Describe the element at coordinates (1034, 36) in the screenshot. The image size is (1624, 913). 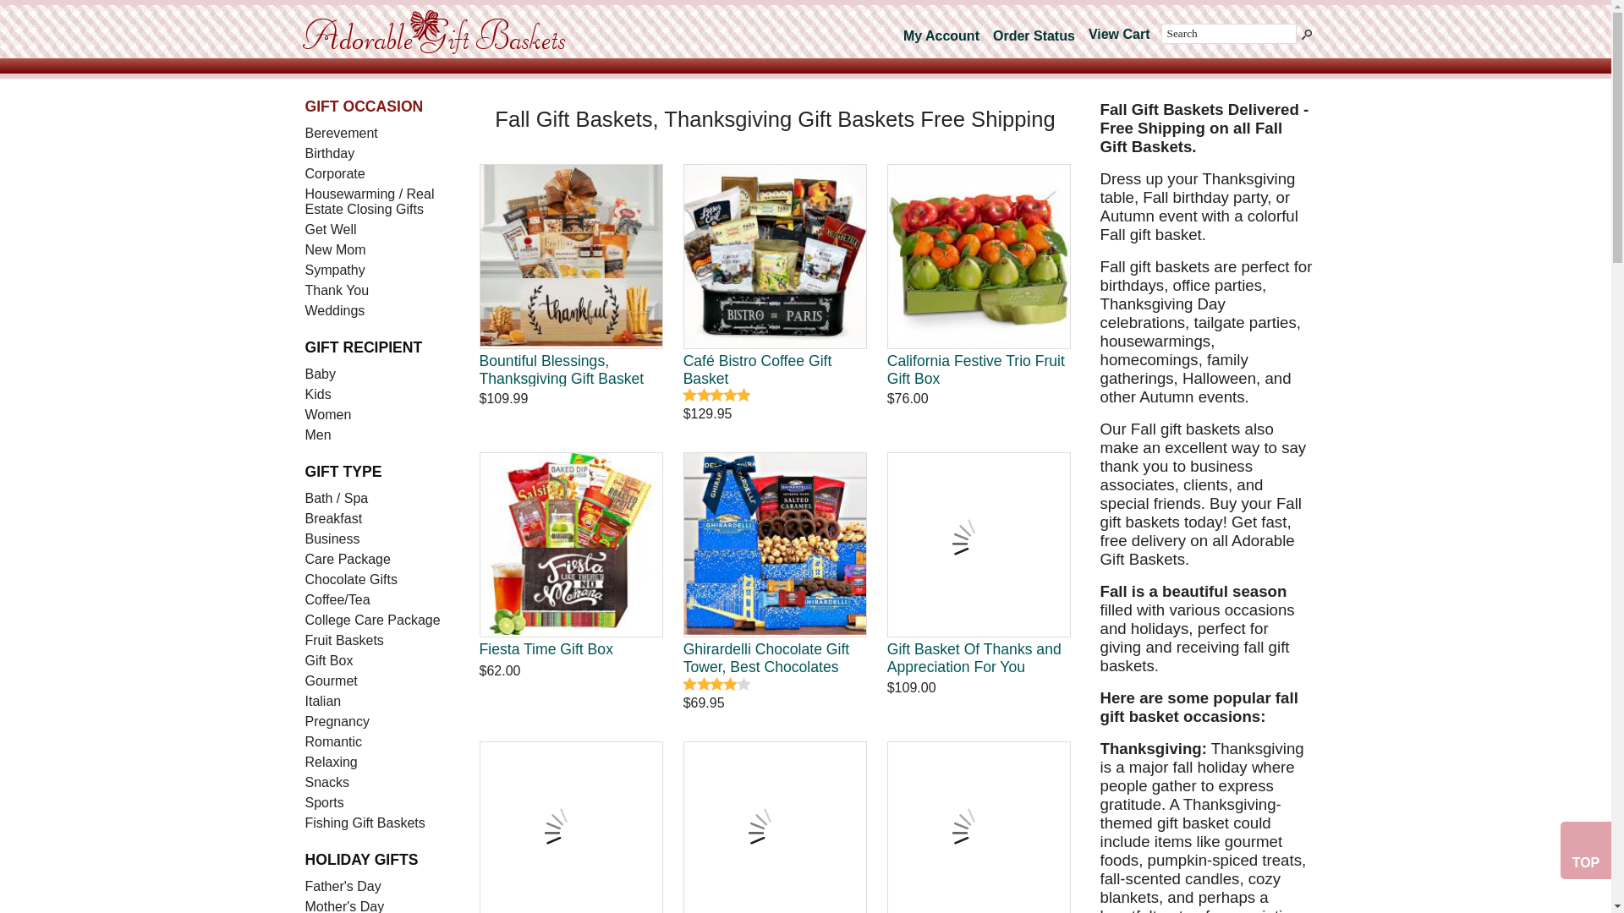
I see `Order Status` at that location.